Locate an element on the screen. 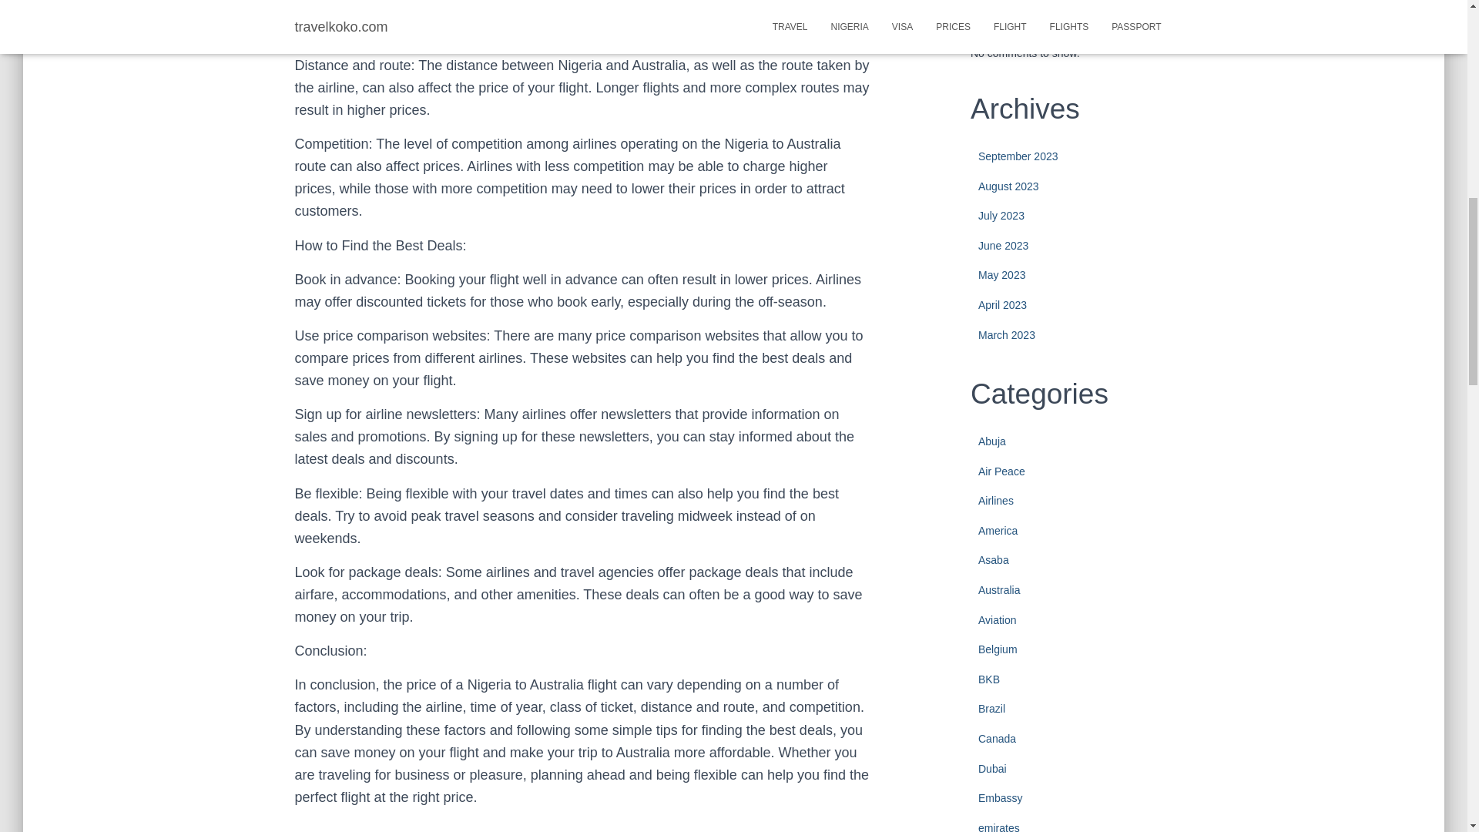 The image size is (1479, 832). August 2023 is located at coordinates (1008, 186).